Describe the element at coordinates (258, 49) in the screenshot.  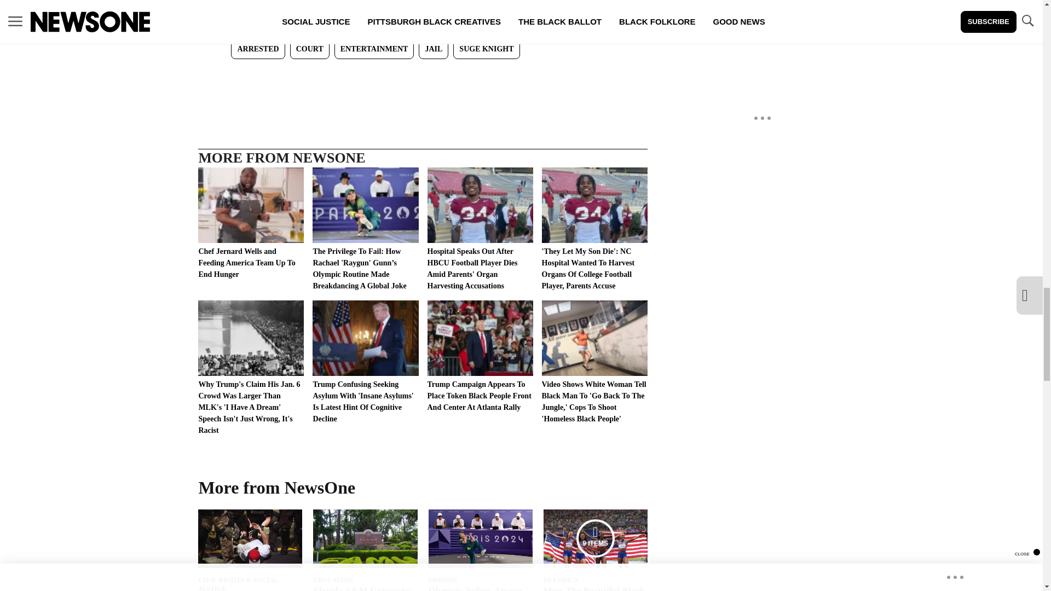
I see `ARRESTED` at that location.